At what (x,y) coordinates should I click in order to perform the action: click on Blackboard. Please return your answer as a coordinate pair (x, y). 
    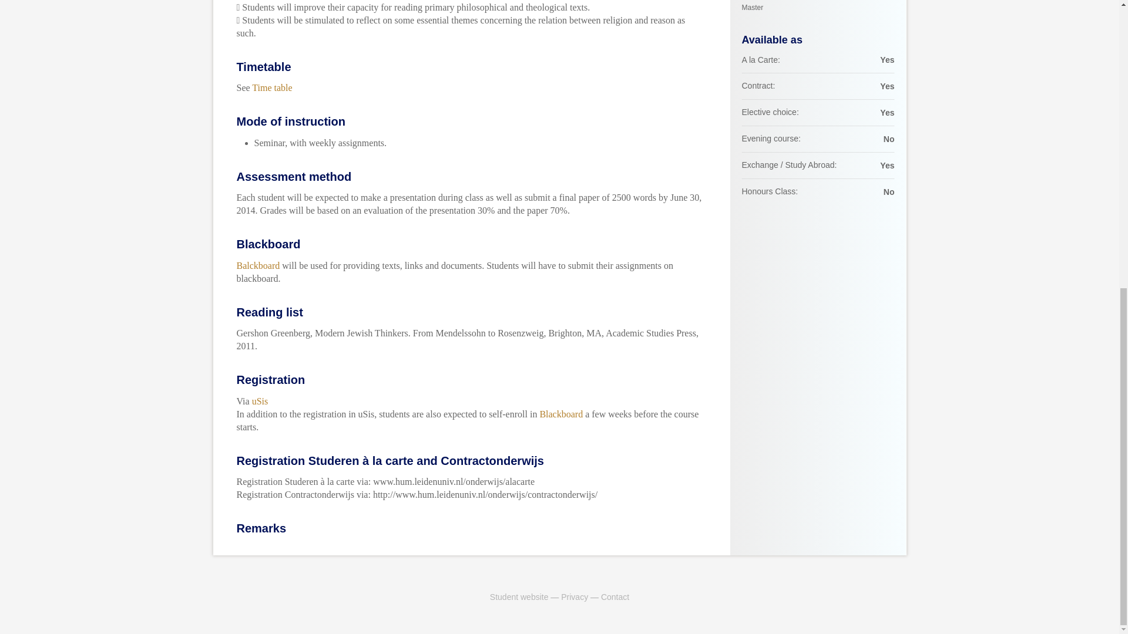
    Looking at the image, I should click on (519, 596).